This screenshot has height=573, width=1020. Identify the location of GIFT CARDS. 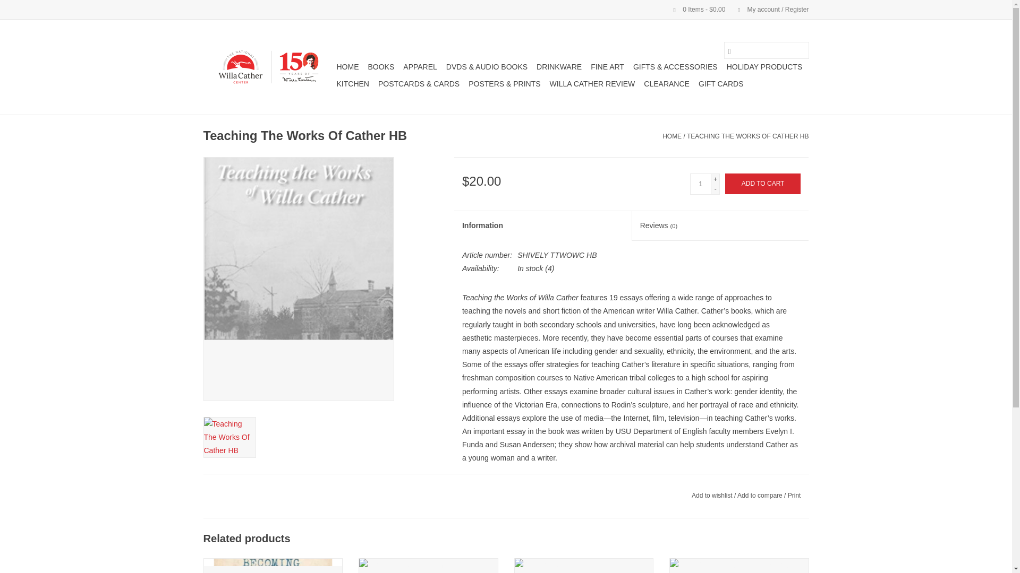
(721, 83).